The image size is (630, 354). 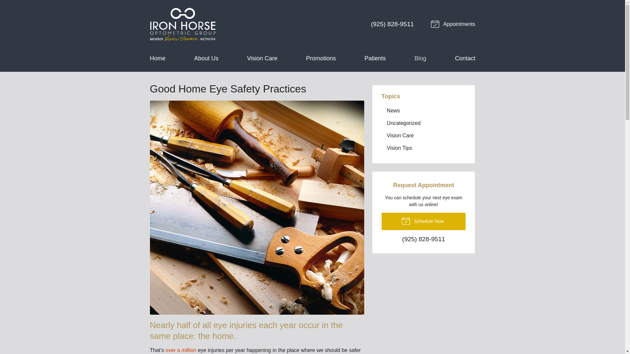 What do you see at coordinates (262, 58) in the screenshot?
I see `Vision Care` at bounding box center [262, 58].